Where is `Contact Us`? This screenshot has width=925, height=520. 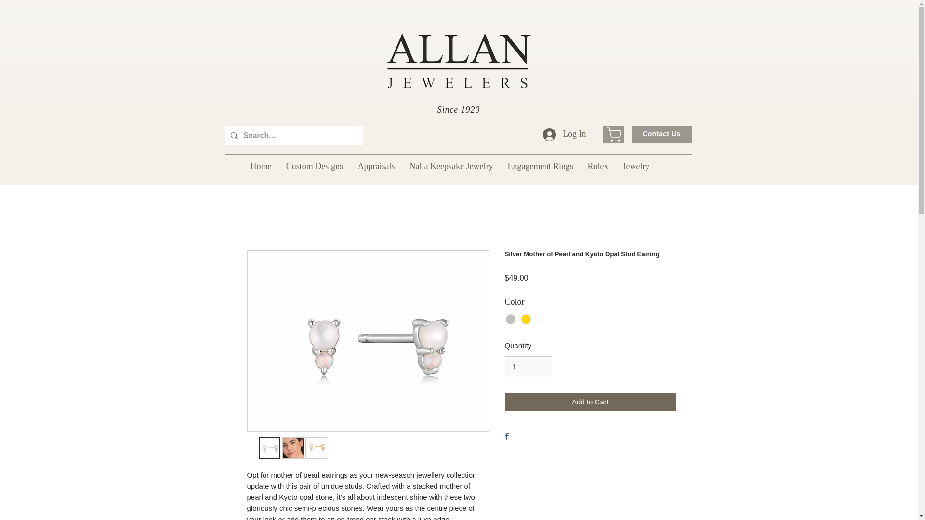 Contact Us is located at coordinates (661, 134).